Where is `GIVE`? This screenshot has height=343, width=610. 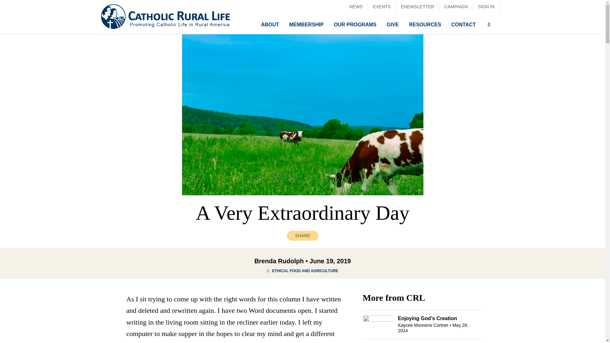
GIVE is located at coordinates (393, 25).